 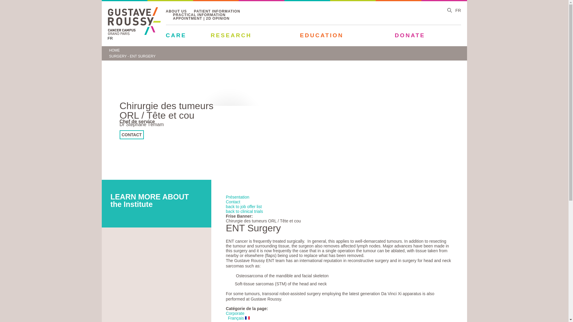 What do you see at coordinates (176, 12) in the screenshot?
I see `ABOUT US` at bounding box center [176, 12].